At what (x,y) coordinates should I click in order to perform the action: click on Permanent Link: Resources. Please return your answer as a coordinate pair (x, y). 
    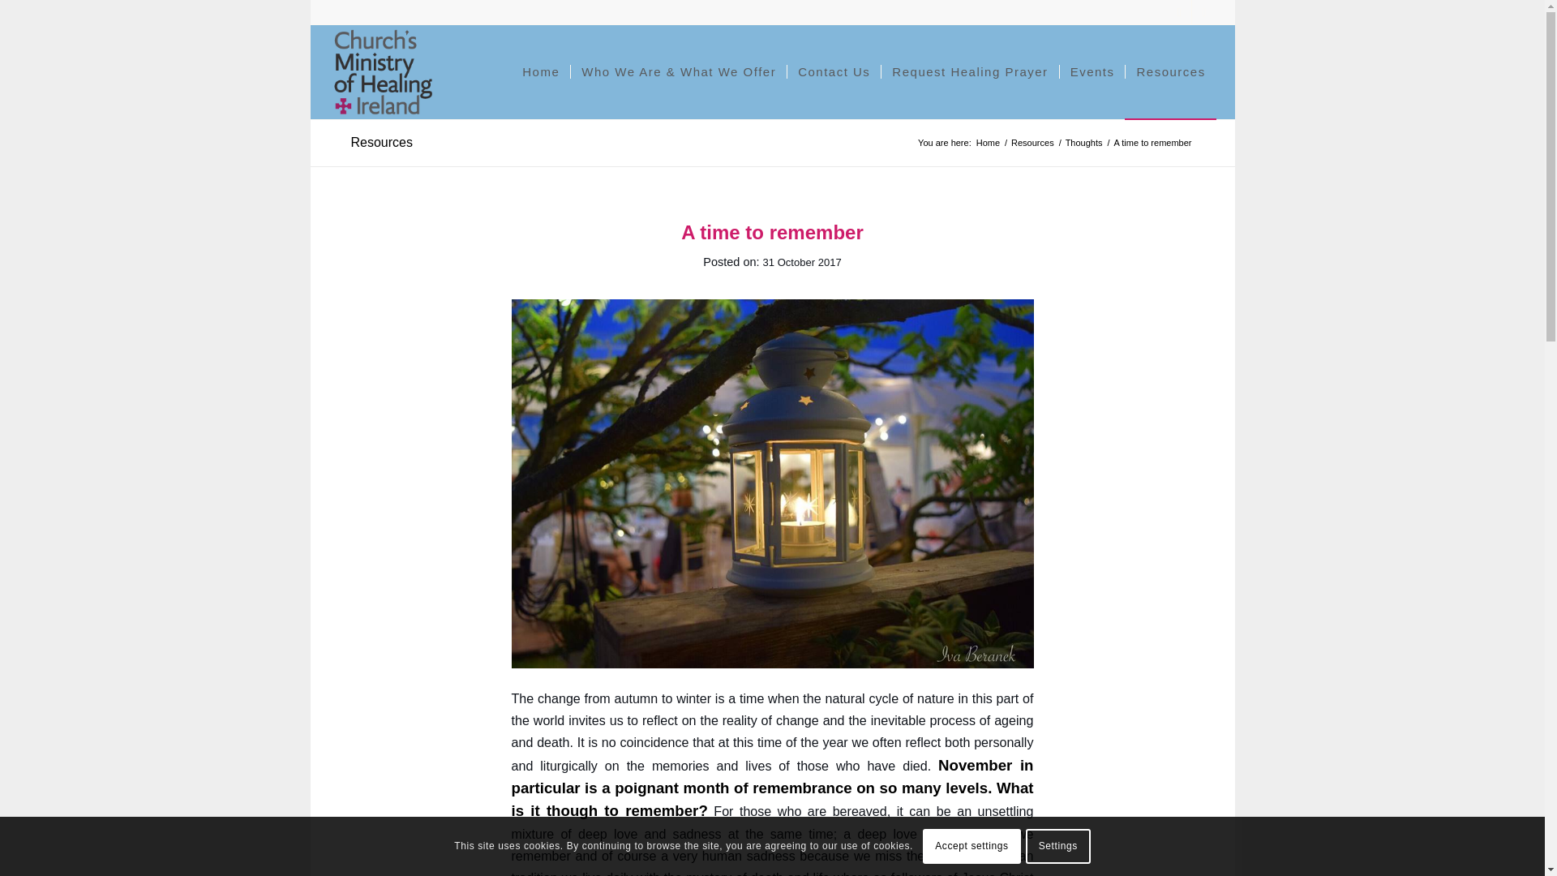
    Looking at the image, I should click on (381, 142).